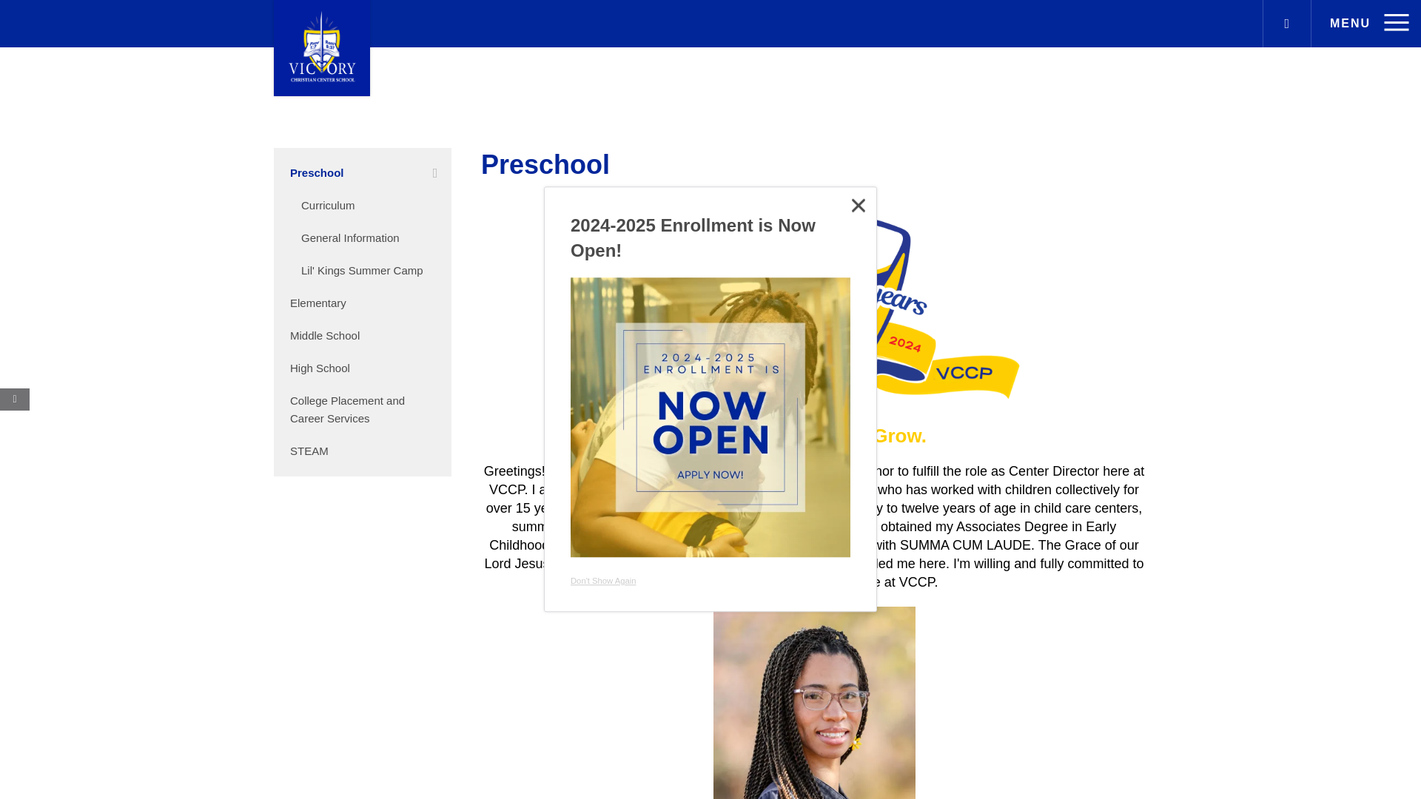  Describe the element at coordinates (321, 47) in the screenshot. I see `Victory Christian Center School` at that location.